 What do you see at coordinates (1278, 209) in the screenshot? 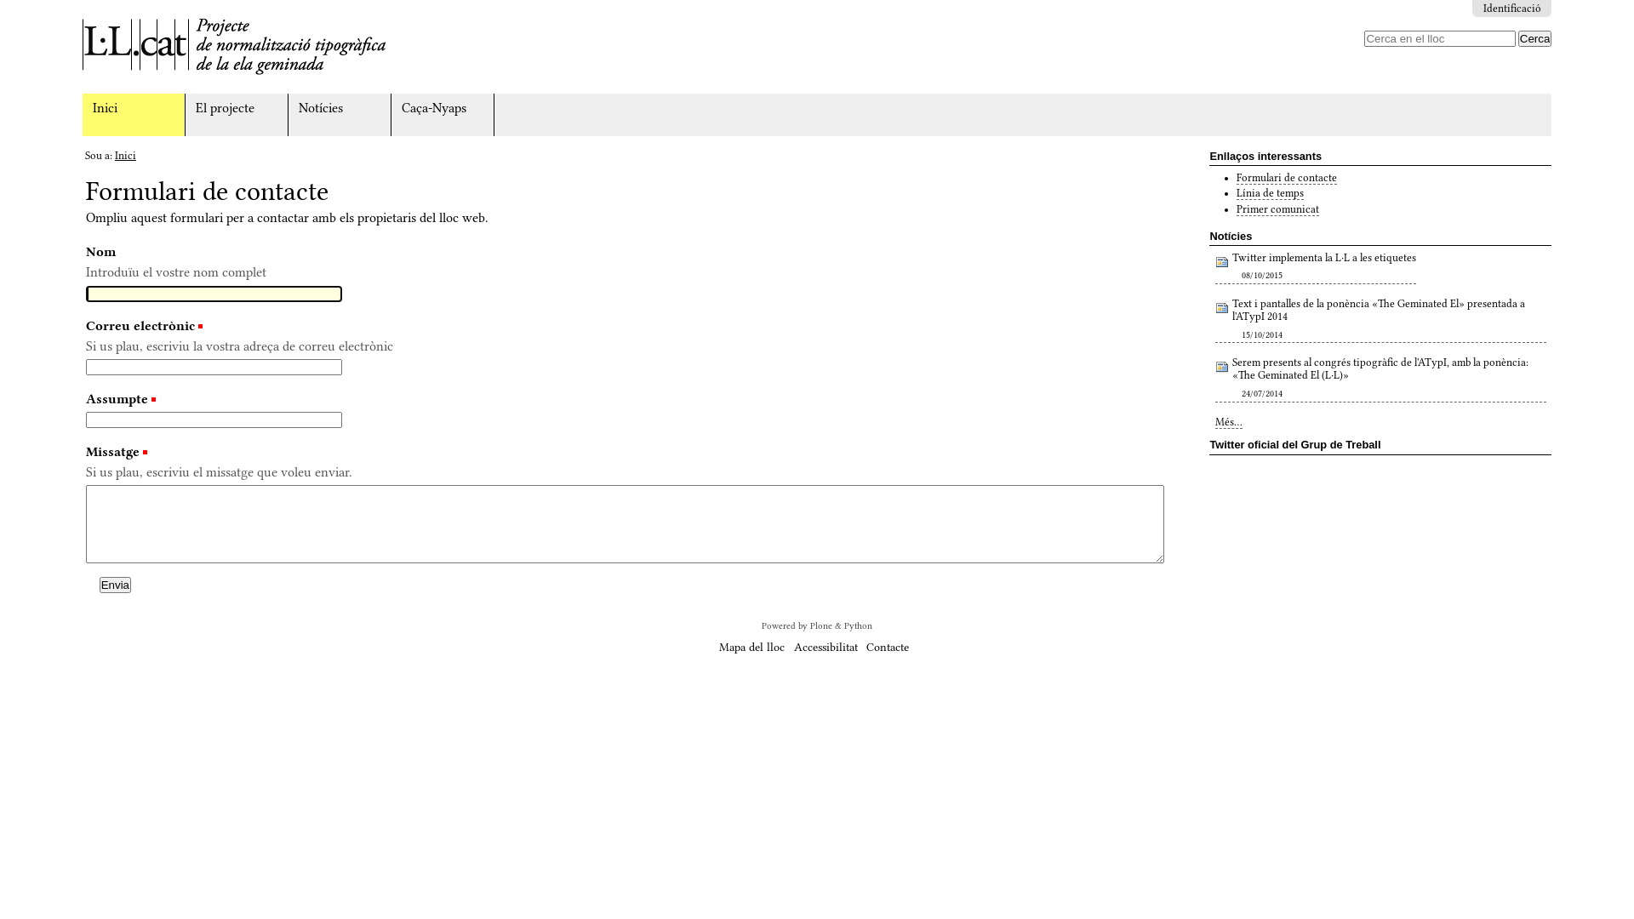
I see `Primer comunicat` at bounding box center [1278, 209].